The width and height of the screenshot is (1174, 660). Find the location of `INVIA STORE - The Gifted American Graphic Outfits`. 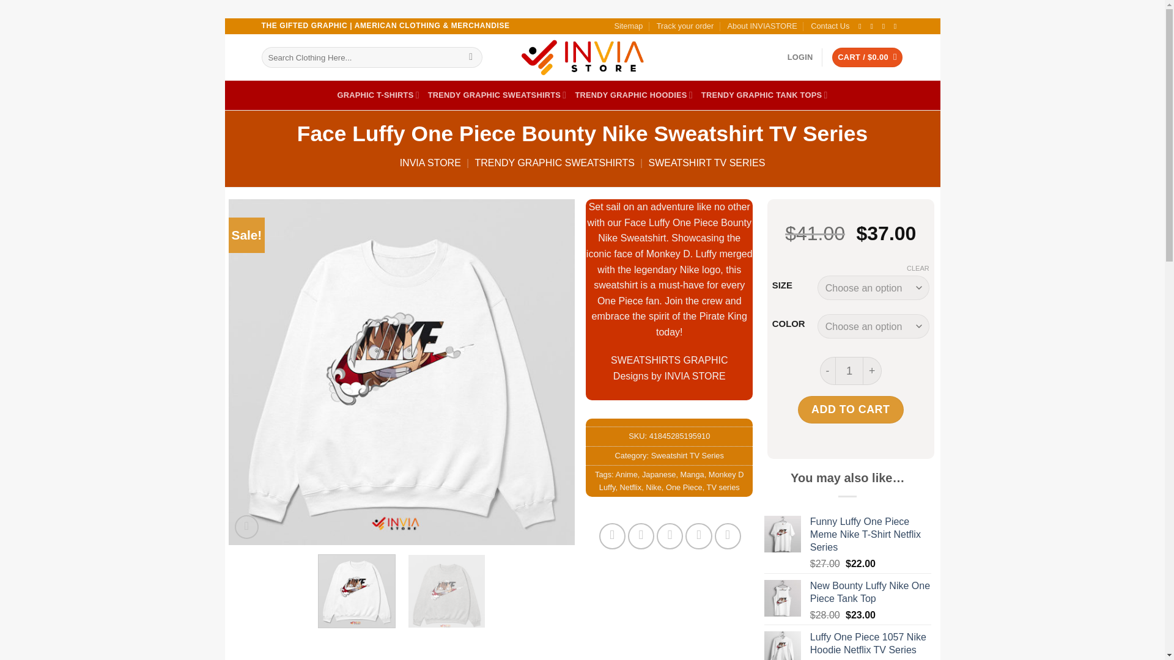

INVIA STORE - The Gifted American Graphic Outfits is located at coordinates (582, 57).